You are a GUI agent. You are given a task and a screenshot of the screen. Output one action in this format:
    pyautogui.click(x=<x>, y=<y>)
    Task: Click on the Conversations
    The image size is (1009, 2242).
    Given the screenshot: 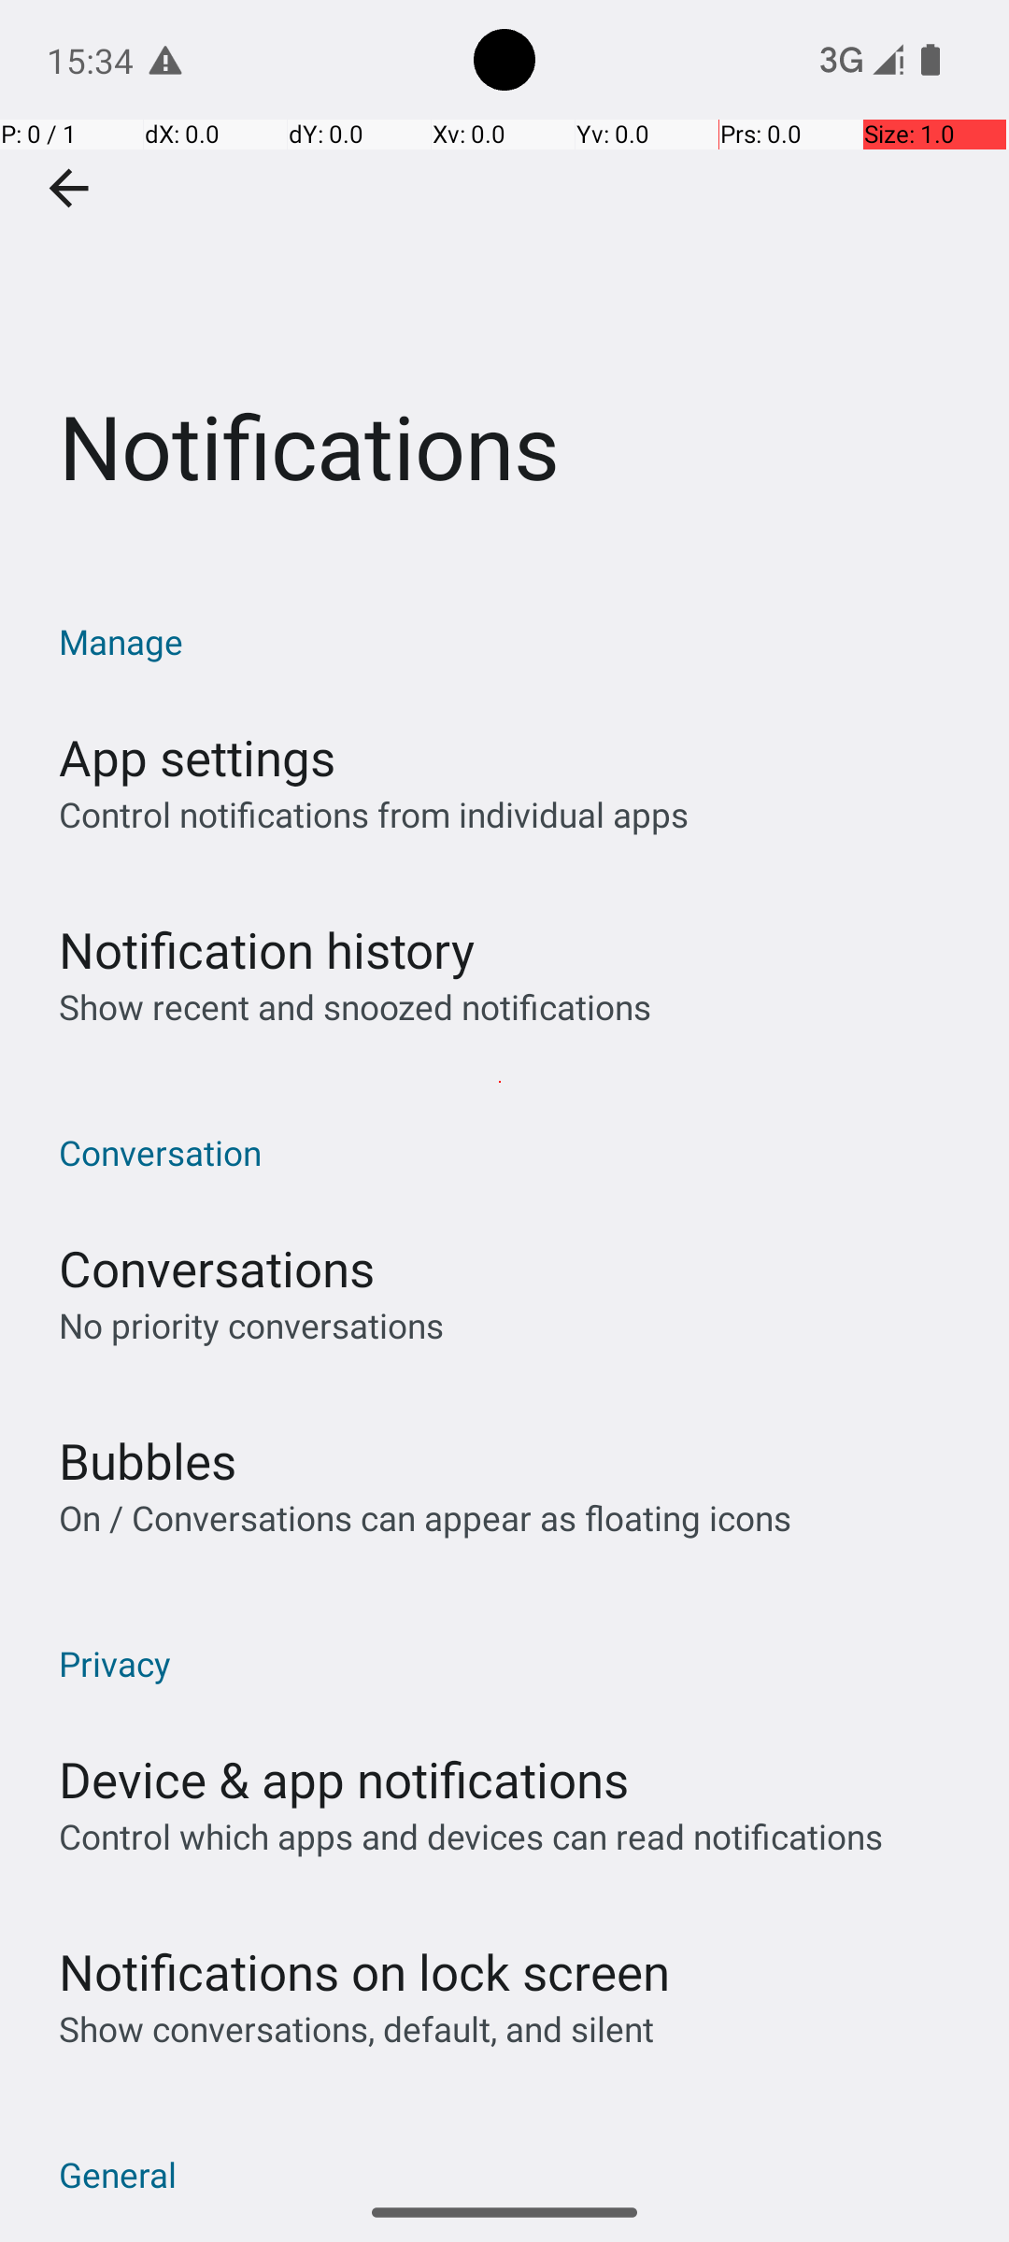 What is the action you would take?
    pyautogui.click(x=217, y=1269)
    